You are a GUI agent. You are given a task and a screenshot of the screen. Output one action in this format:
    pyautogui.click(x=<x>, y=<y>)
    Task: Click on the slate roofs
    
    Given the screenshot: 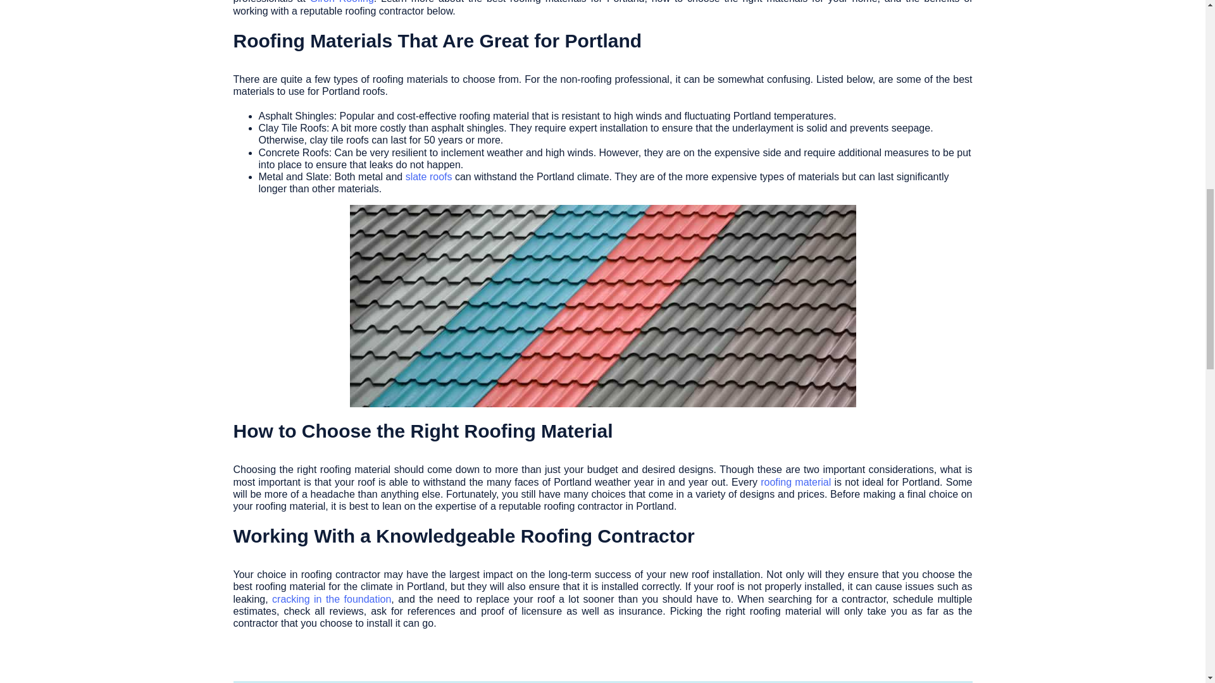 What is the action you would take?
    pyautogui.click(x=429, y=177)
    